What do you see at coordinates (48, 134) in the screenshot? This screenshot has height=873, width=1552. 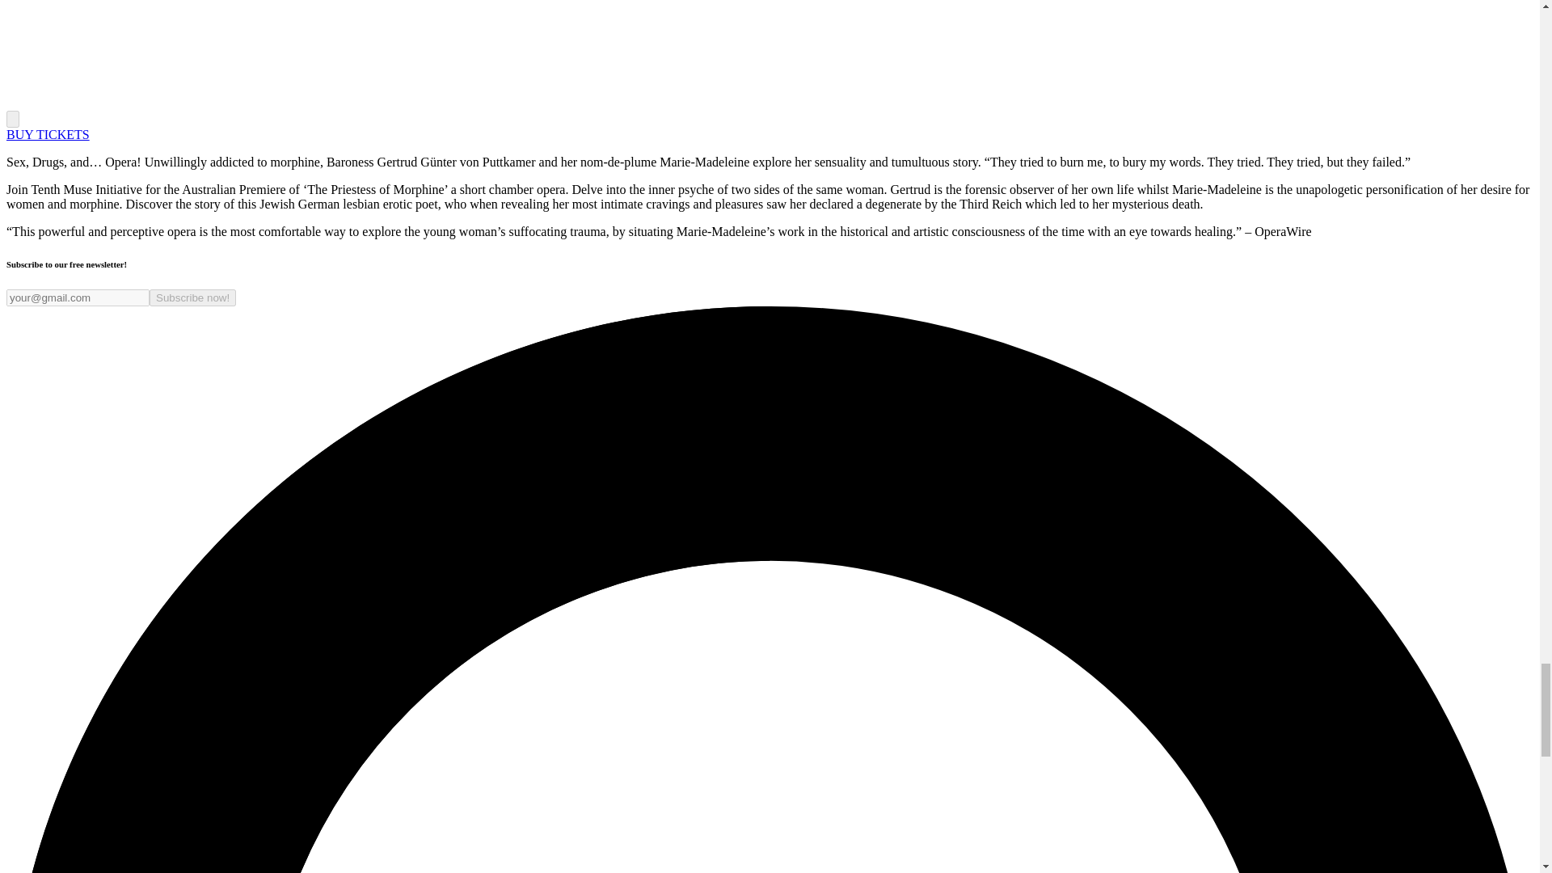 I see `BUY TICKETS` at bounding box center [48, 134].